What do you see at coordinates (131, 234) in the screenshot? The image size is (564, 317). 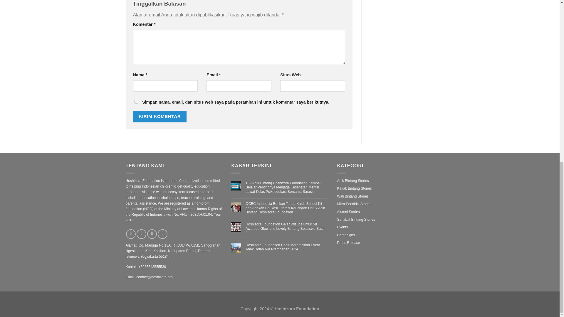 I see `Follow on Facebook` at bounding box center [131, 234].